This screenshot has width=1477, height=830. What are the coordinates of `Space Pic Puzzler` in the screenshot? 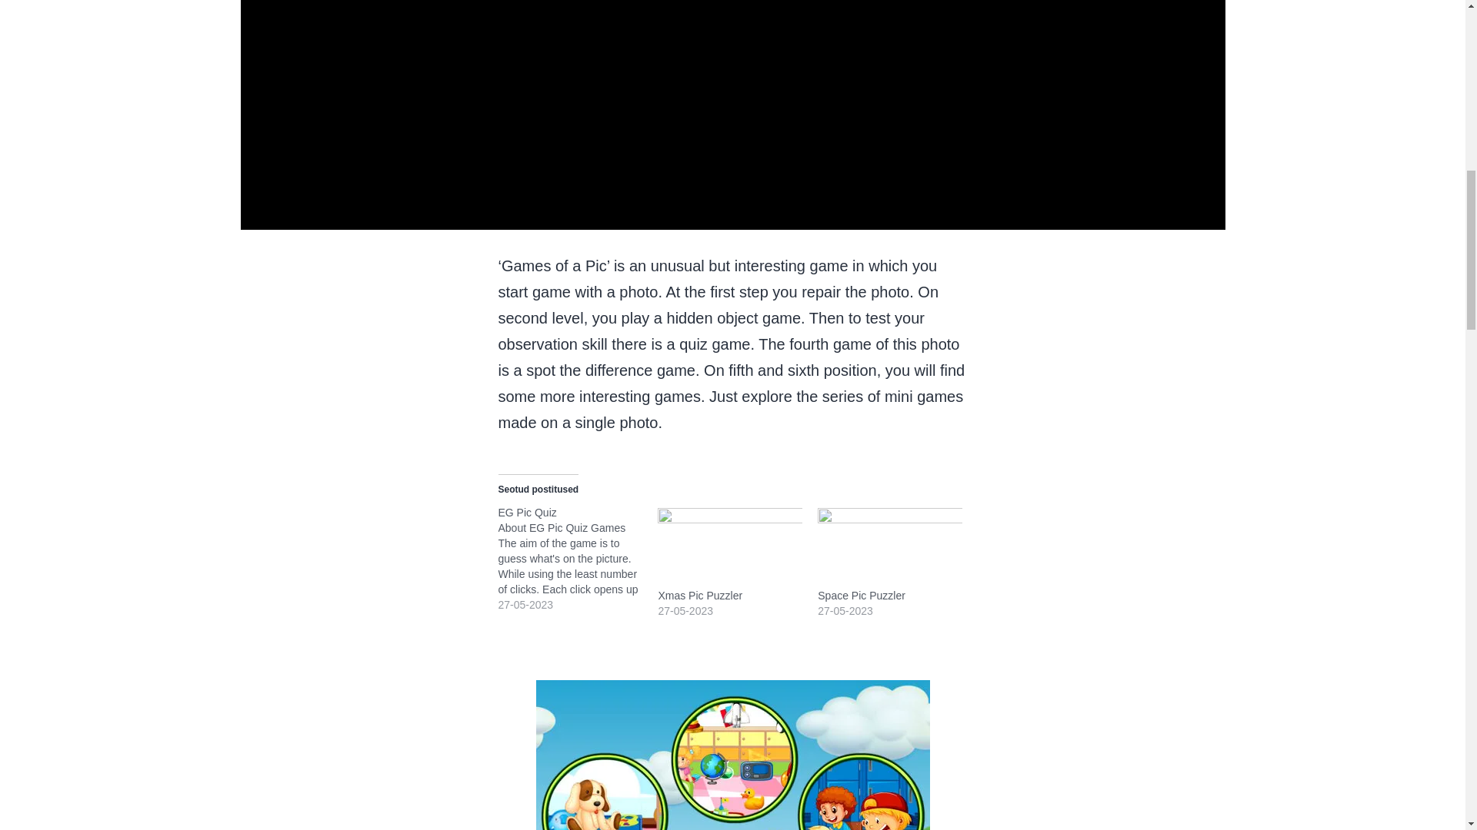 It's located at (862, 595).